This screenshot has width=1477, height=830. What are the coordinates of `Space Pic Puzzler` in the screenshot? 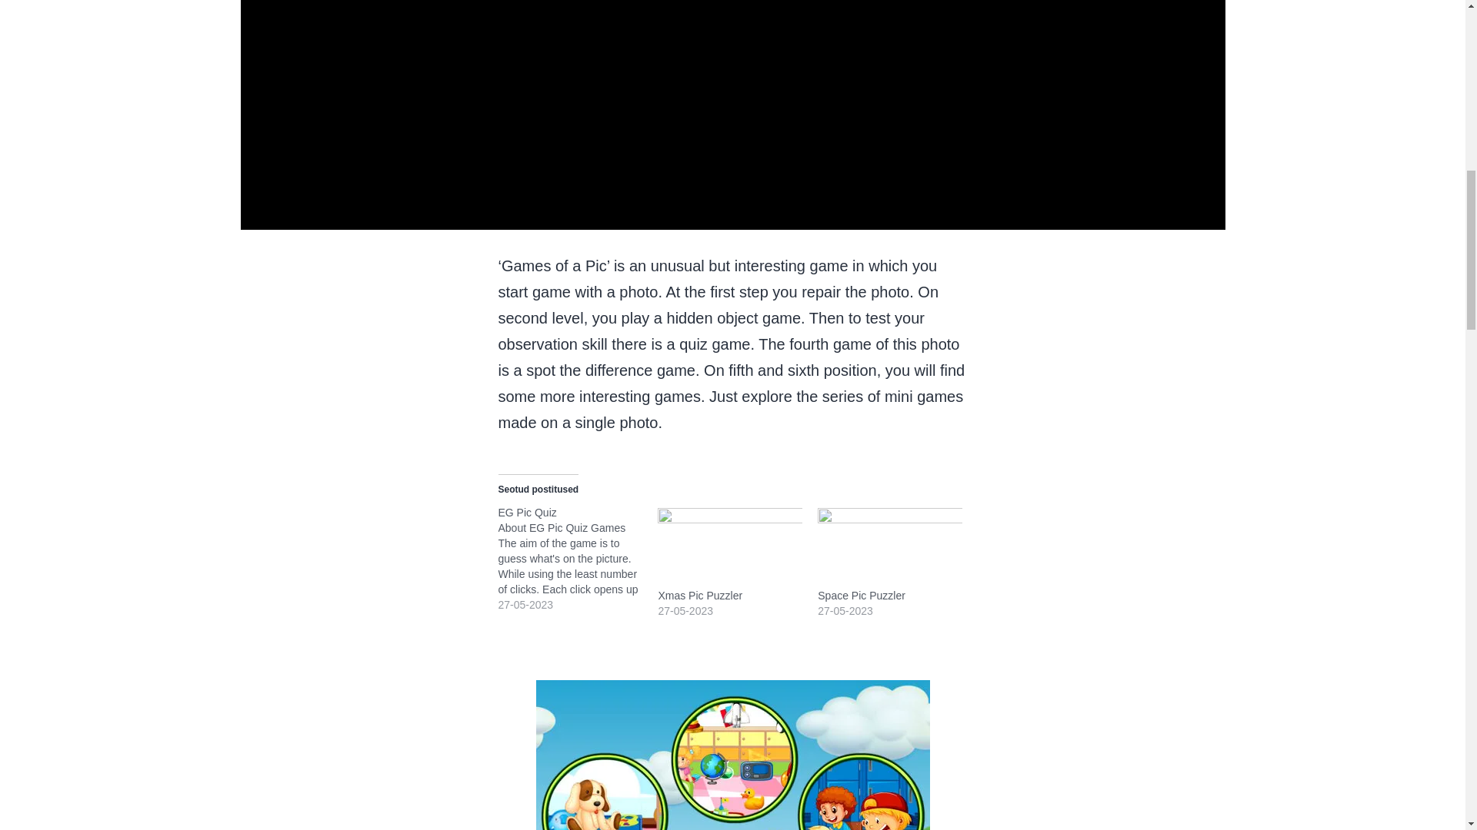 It's located at (862, 595).